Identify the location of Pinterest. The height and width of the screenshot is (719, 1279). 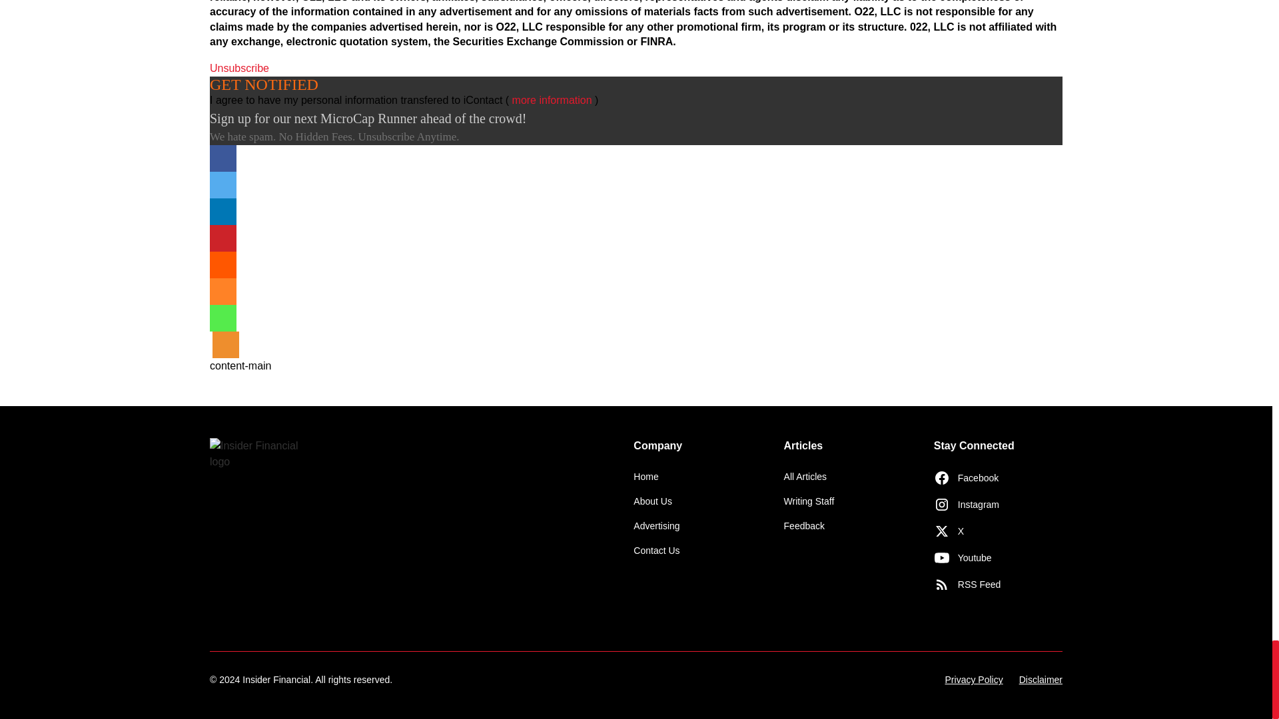
(222, 238).